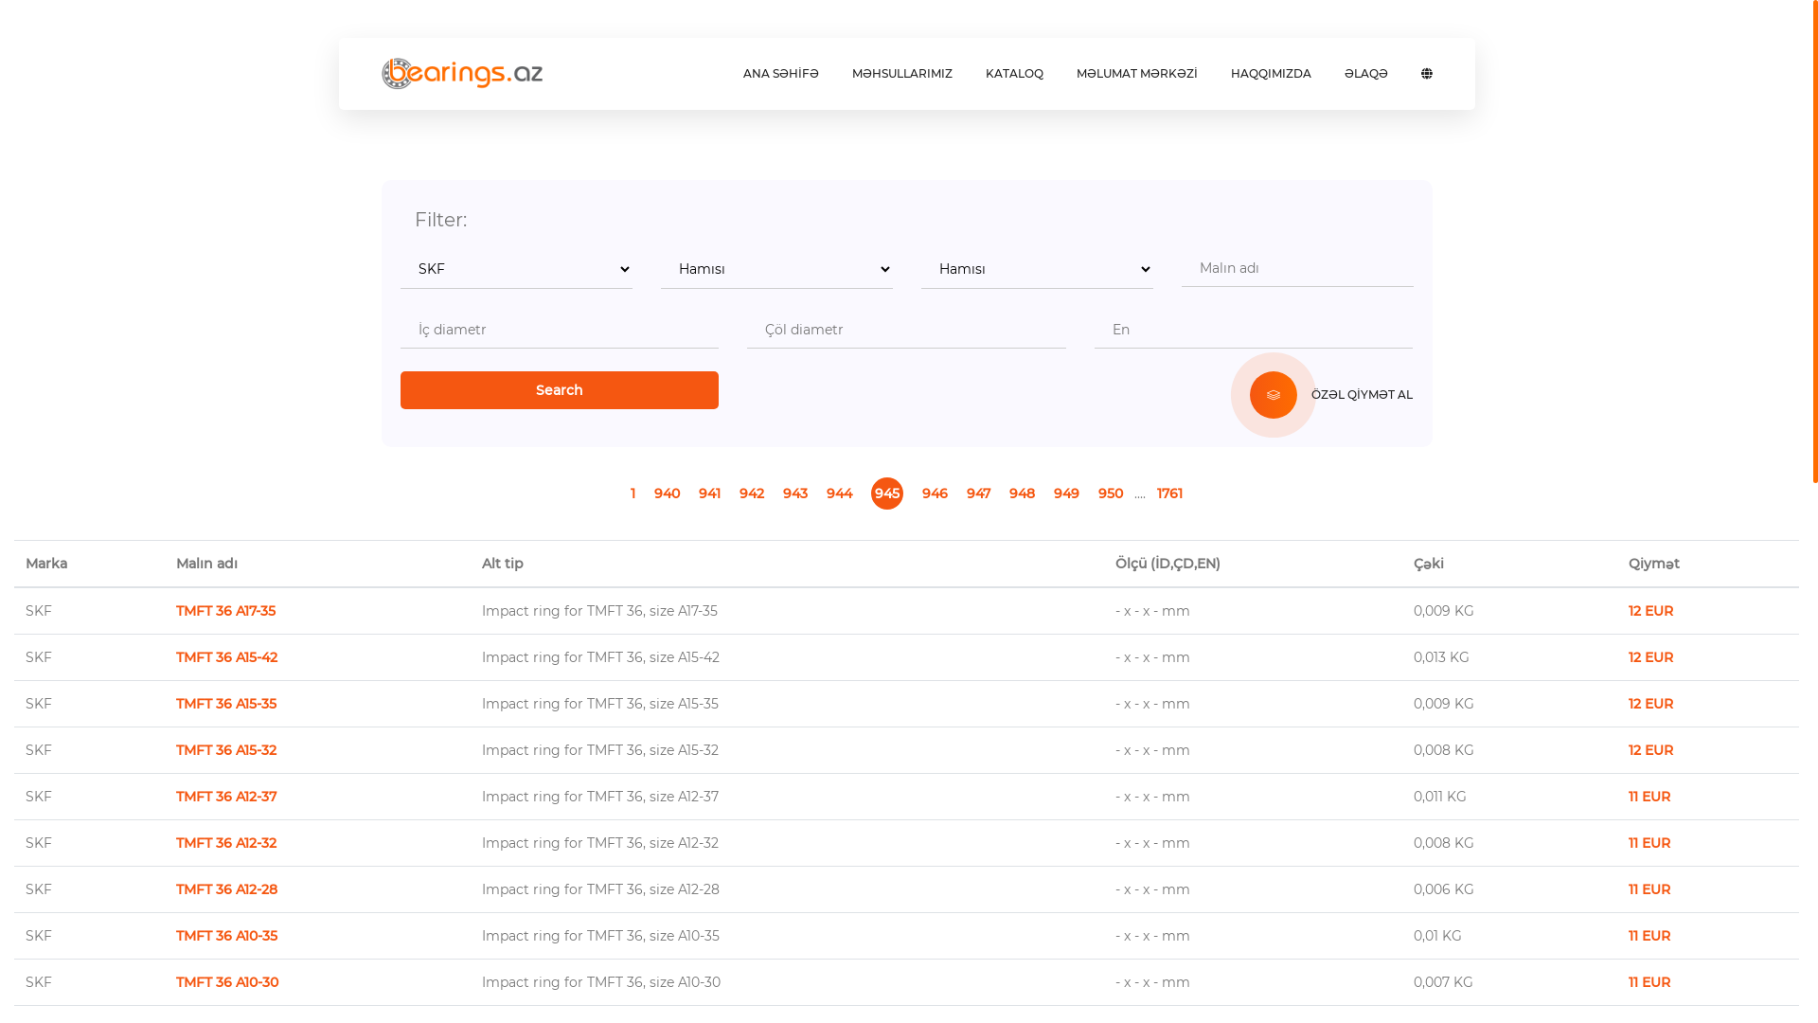  Describe the element at coordinates (1271, 74) in the screenshot. I see `HAQQIMIZDA` at that location.